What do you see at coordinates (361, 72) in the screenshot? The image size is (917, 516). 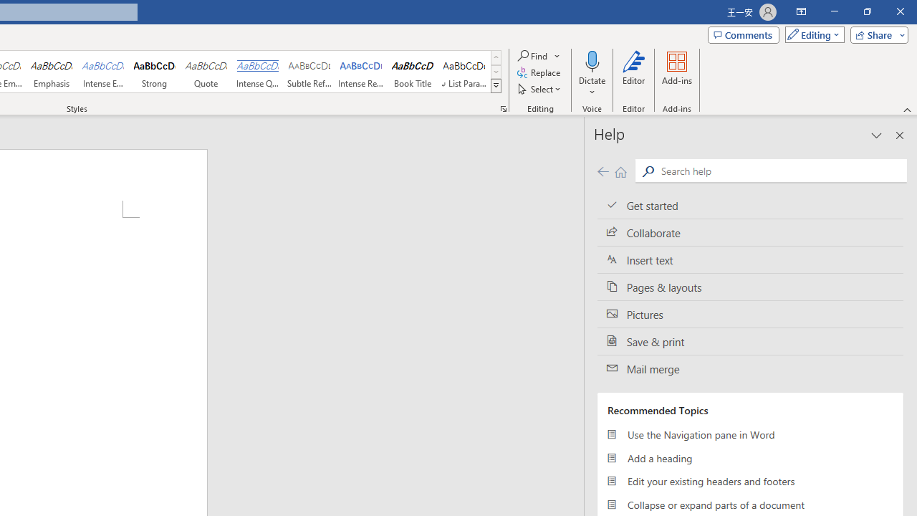 I see `Intense Reference` at bounding box center [361, 72].